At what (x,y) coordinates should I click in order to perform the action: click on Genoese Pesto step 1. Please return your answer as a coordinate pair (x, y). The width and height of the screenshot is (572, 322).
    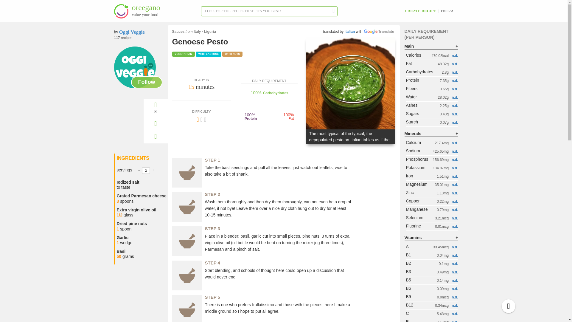
    Looking at the image, I should click on (187, 172).